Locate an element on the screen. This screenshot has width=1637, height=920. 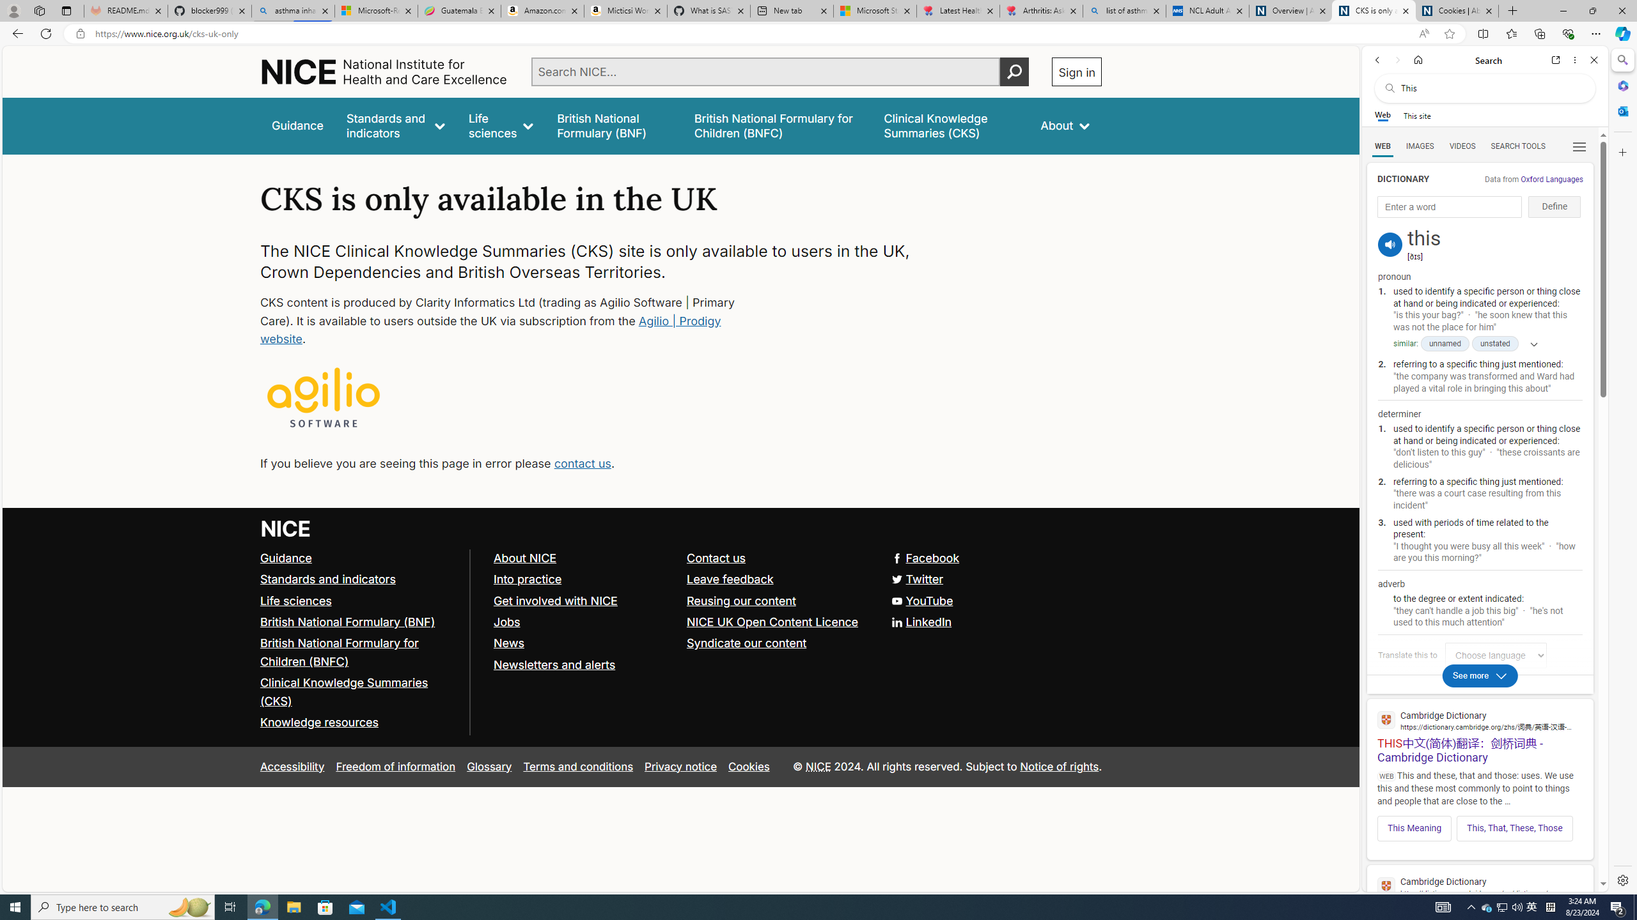
Side bar is located at coordinates (1623, 470).